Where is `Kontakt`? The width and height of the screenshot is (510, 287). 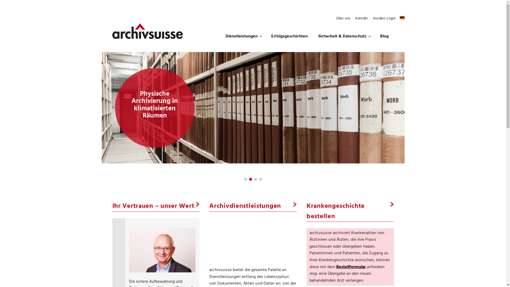 Kontakt is located at coordinates (362, 19).